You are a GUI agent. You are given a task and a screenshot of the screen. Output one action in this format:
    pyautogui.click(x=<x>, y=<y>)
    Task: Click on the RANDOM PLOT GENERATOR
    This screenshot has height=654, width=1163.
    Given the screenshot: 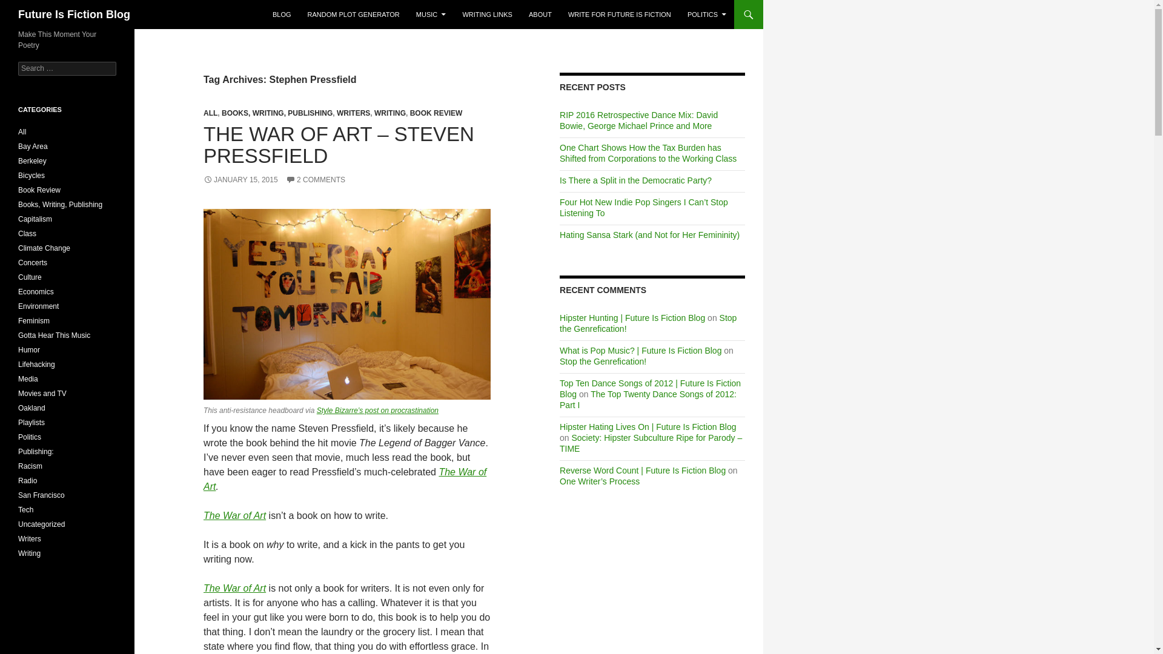 What is the action you would take?
    pyautogui.click(x=354, y=15)
    